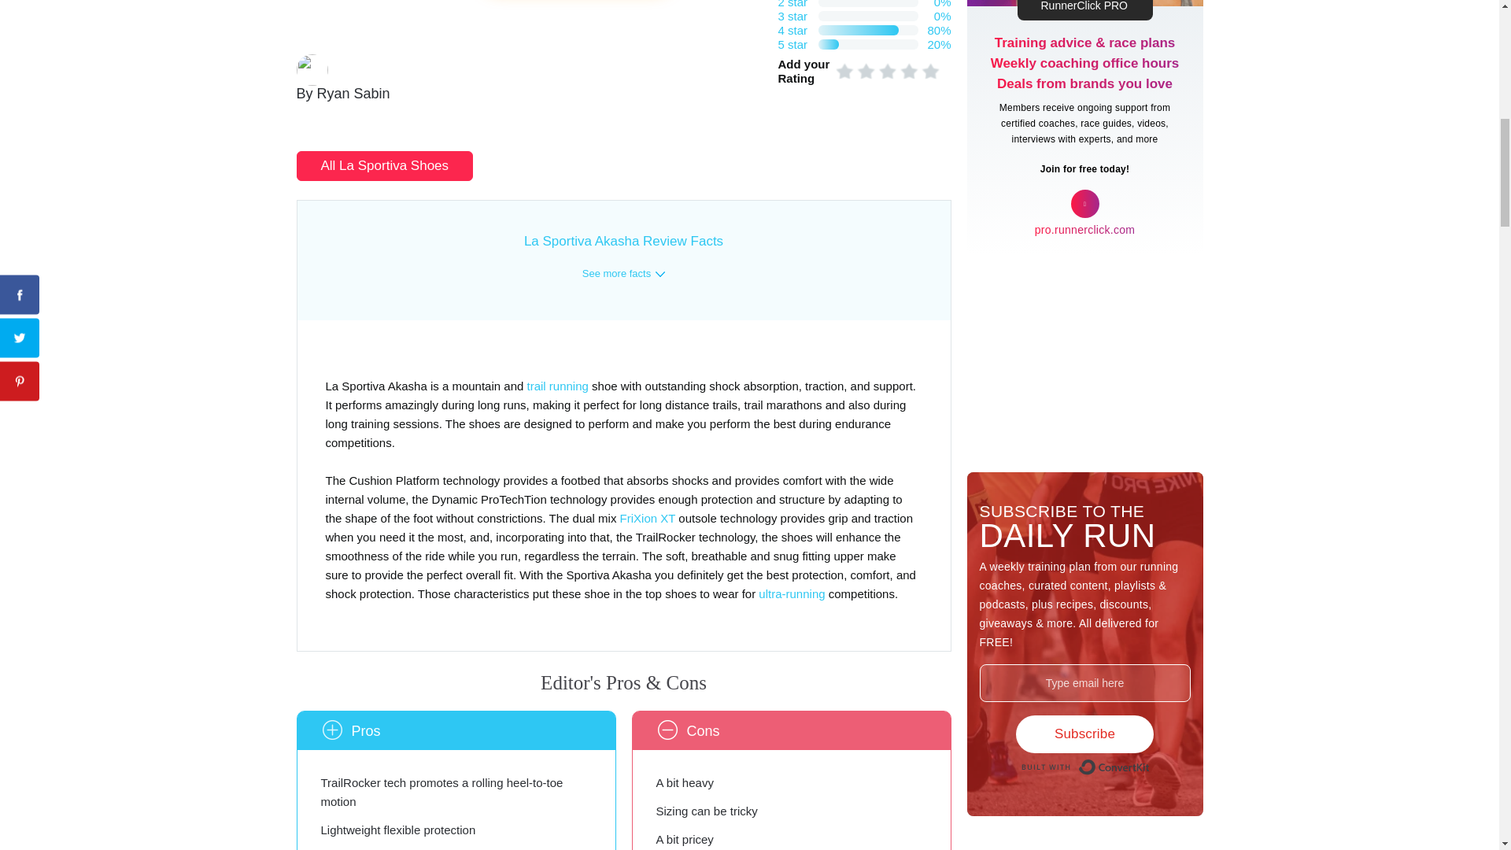  What do you see at coordinates (353, 94) in the screenshot?
I see `Ryan Sabin` at bounding box center [353, 94].